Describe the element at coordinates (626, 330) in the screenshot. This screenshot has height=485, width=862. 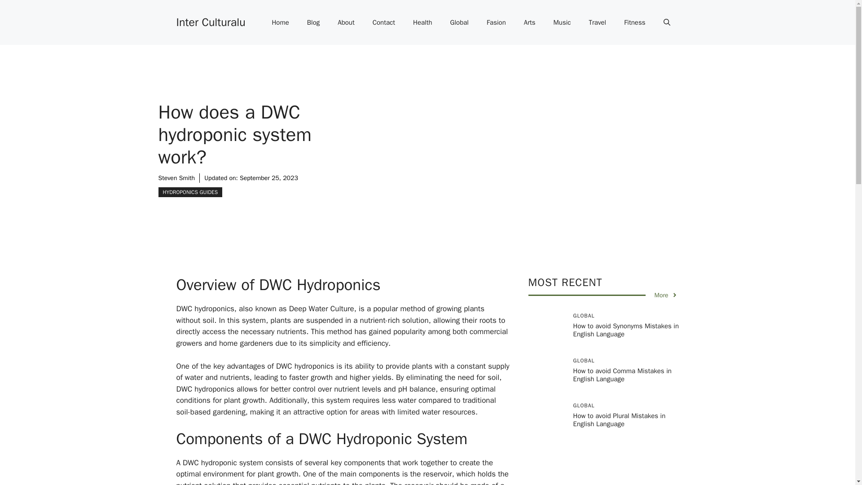
I see `How to avoid Synonyms Mistakes in English Language` at that location.